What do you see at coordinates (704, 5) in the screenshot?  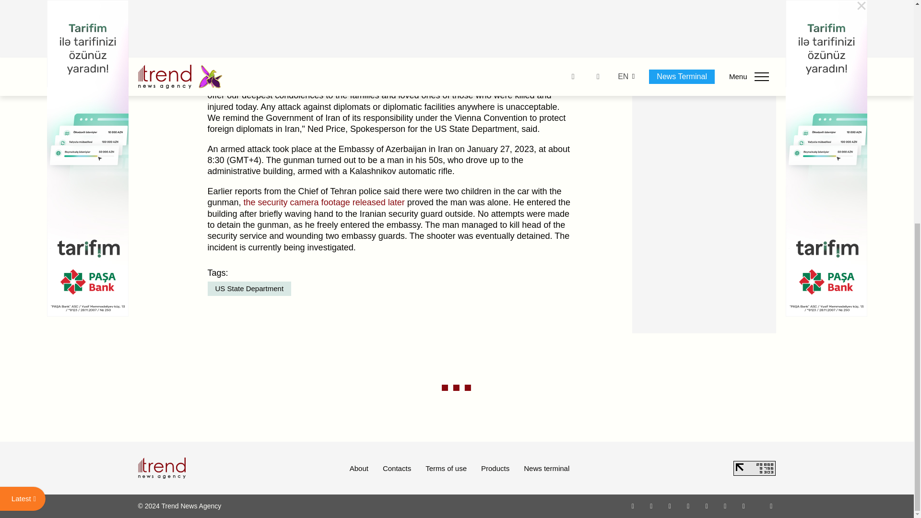 I see `3rd party ad content` at bounding box center [704, 5].